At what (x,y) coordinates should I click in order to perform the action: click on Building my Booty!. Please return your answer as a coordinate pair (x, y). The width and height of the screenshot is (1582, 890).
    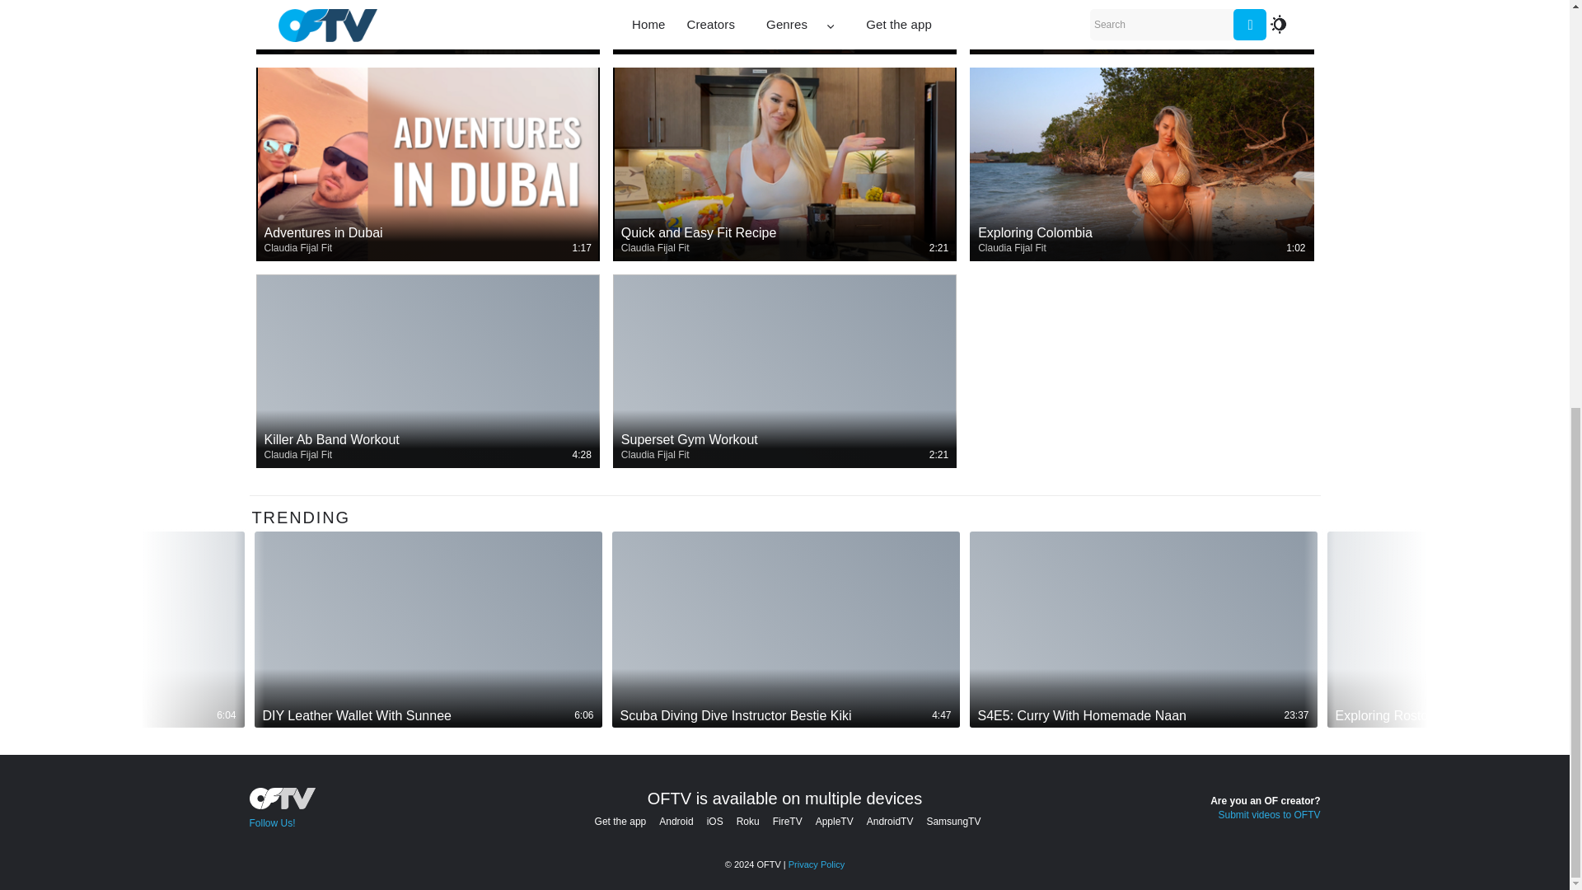
    Looking at the image, I should click on (1141, 25).